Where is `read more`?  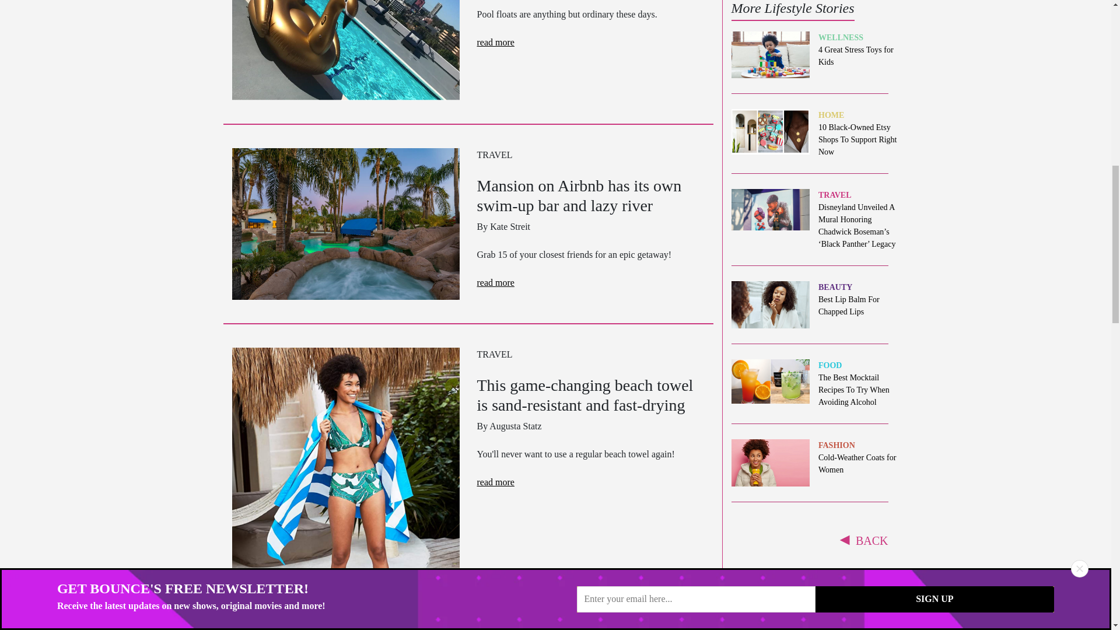
read more is located at coordinates (810, 27).